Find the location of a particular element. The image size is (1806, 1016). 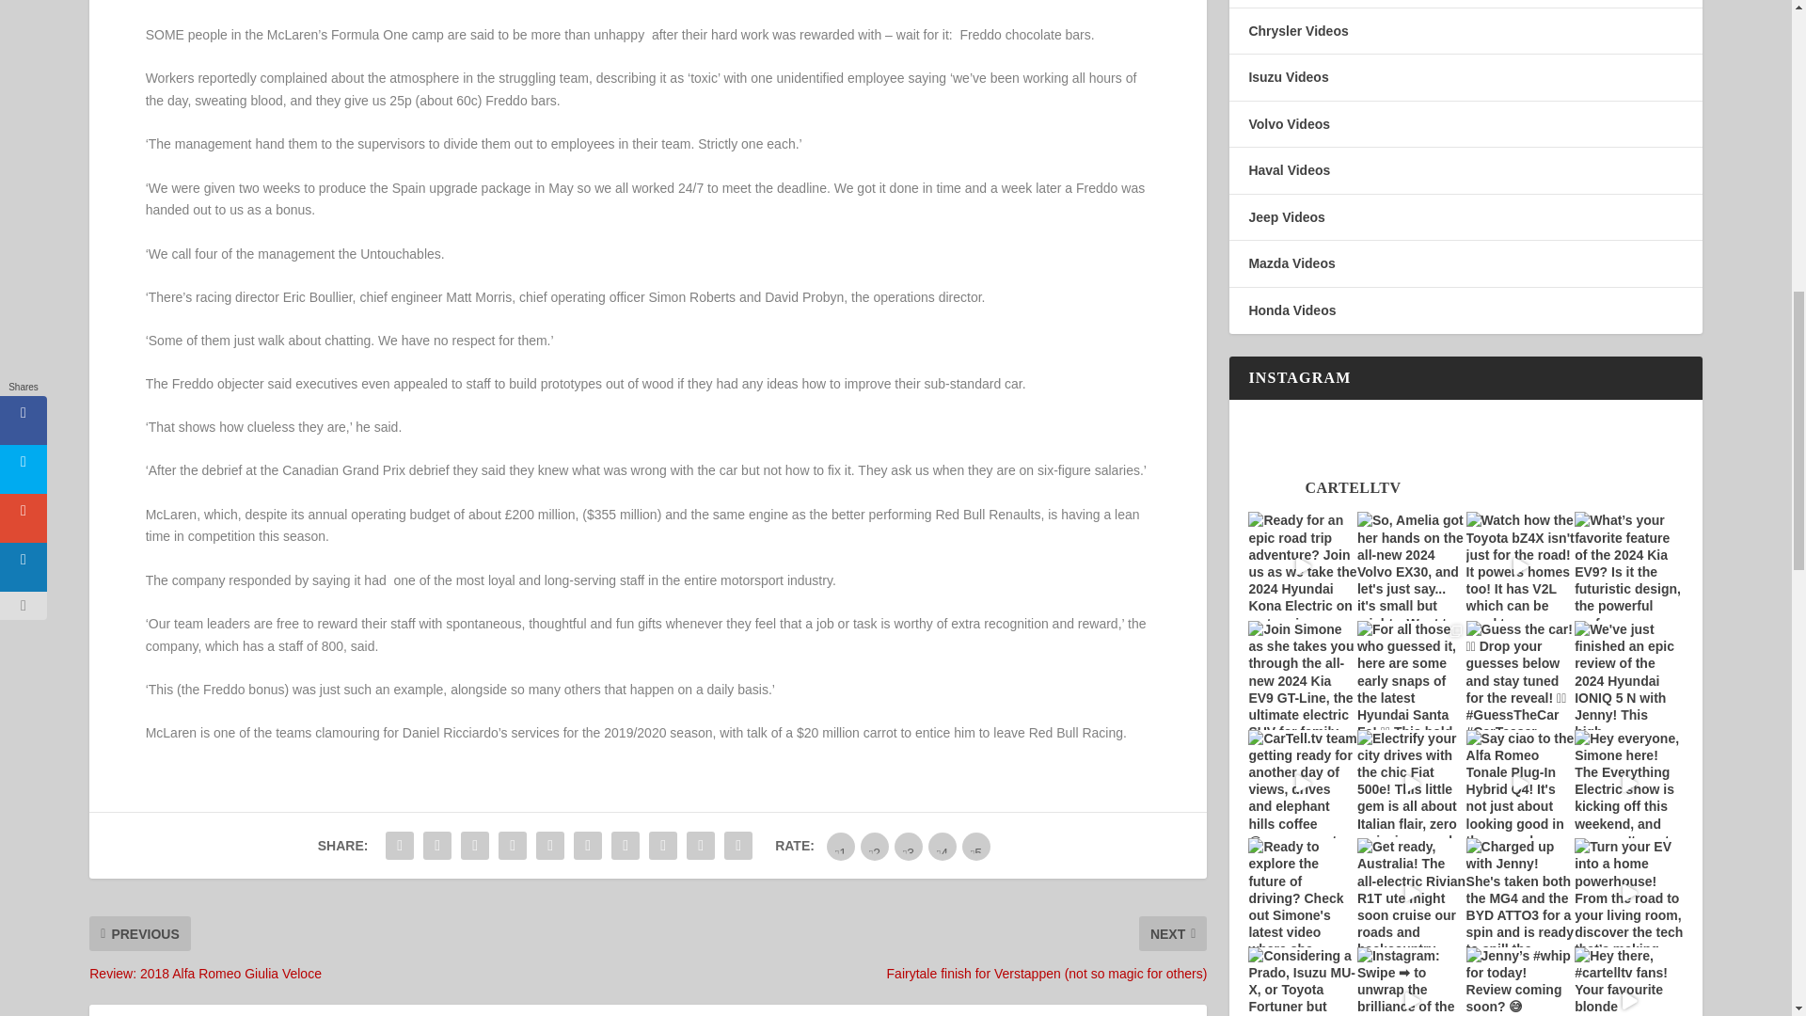

Share "Freddos all round for McLaren camp" via Buffer is located at coordinates (626, 846).